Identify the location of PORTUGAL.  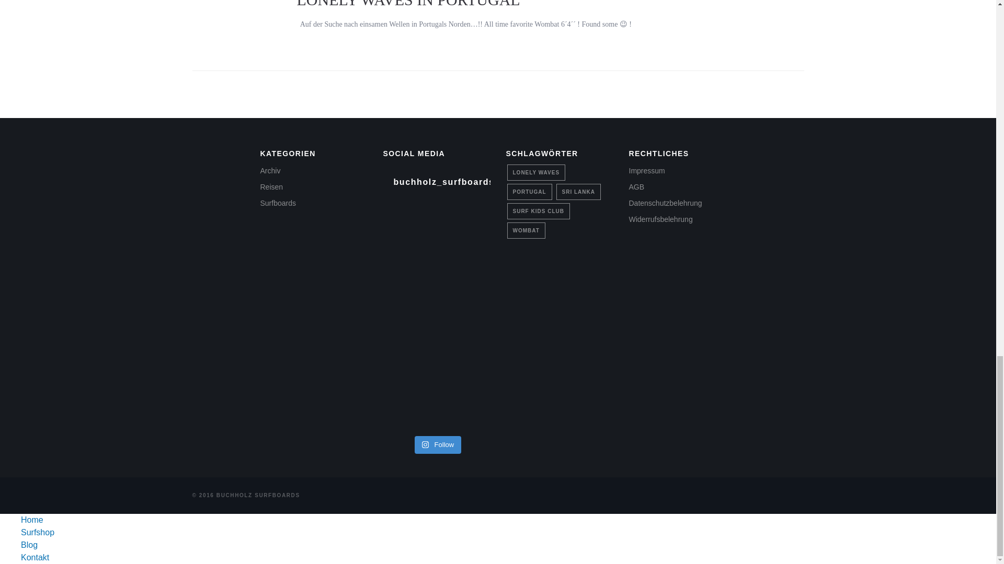
(529, 192).